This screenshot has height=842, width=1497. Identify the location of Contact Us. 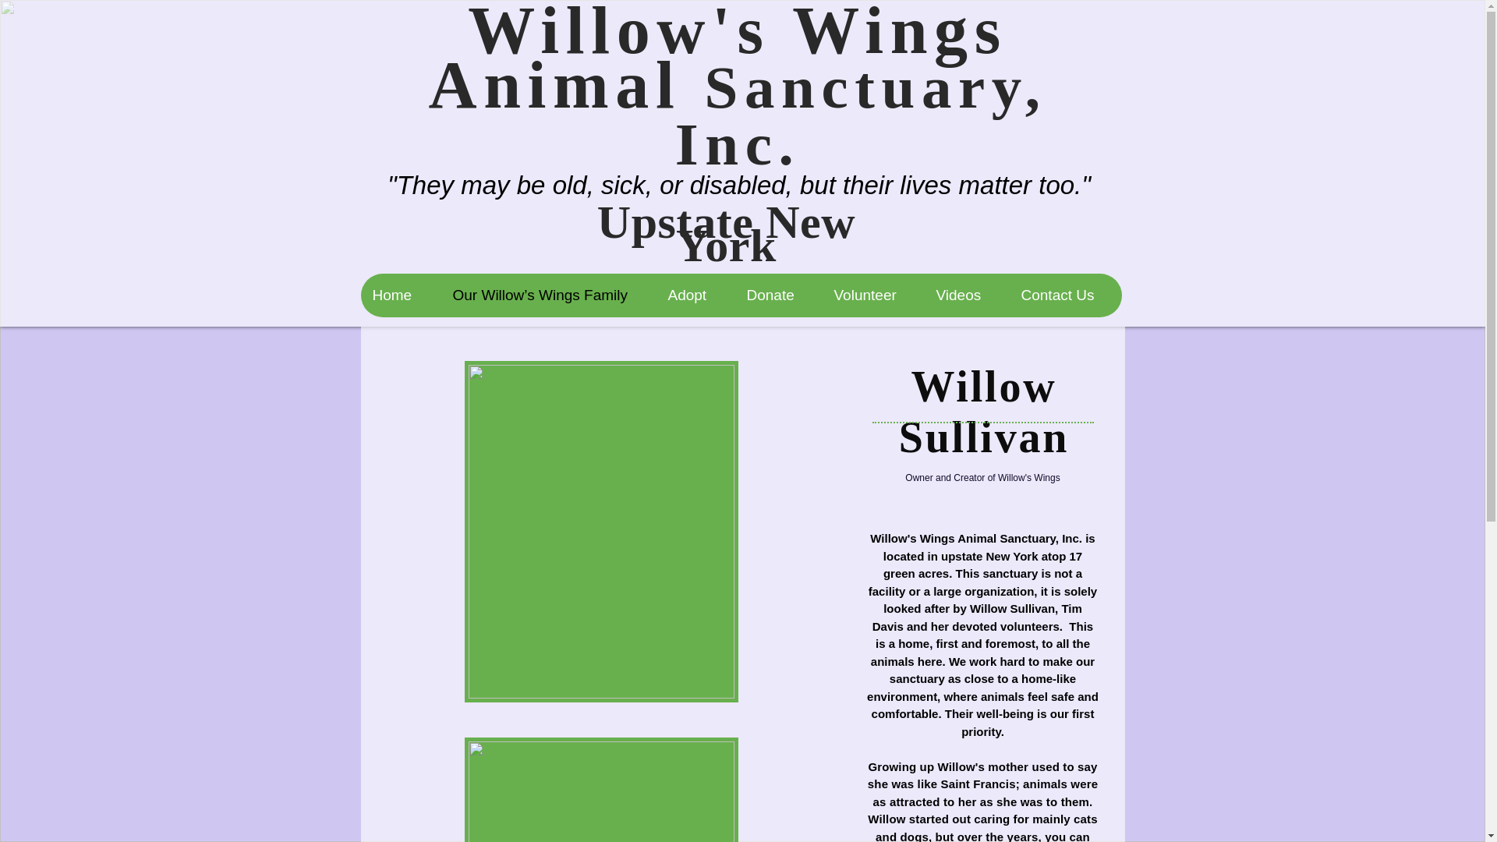
(1065, 295).